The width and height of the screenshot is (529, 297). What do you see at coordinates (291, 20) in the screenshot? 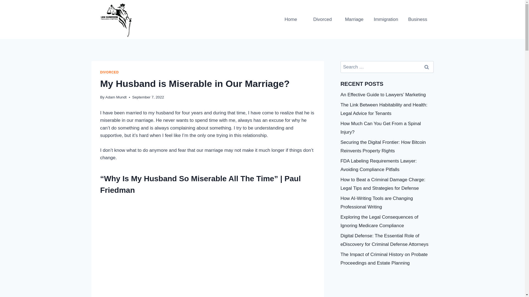
I see `Home` at bounding box center [291, 20].